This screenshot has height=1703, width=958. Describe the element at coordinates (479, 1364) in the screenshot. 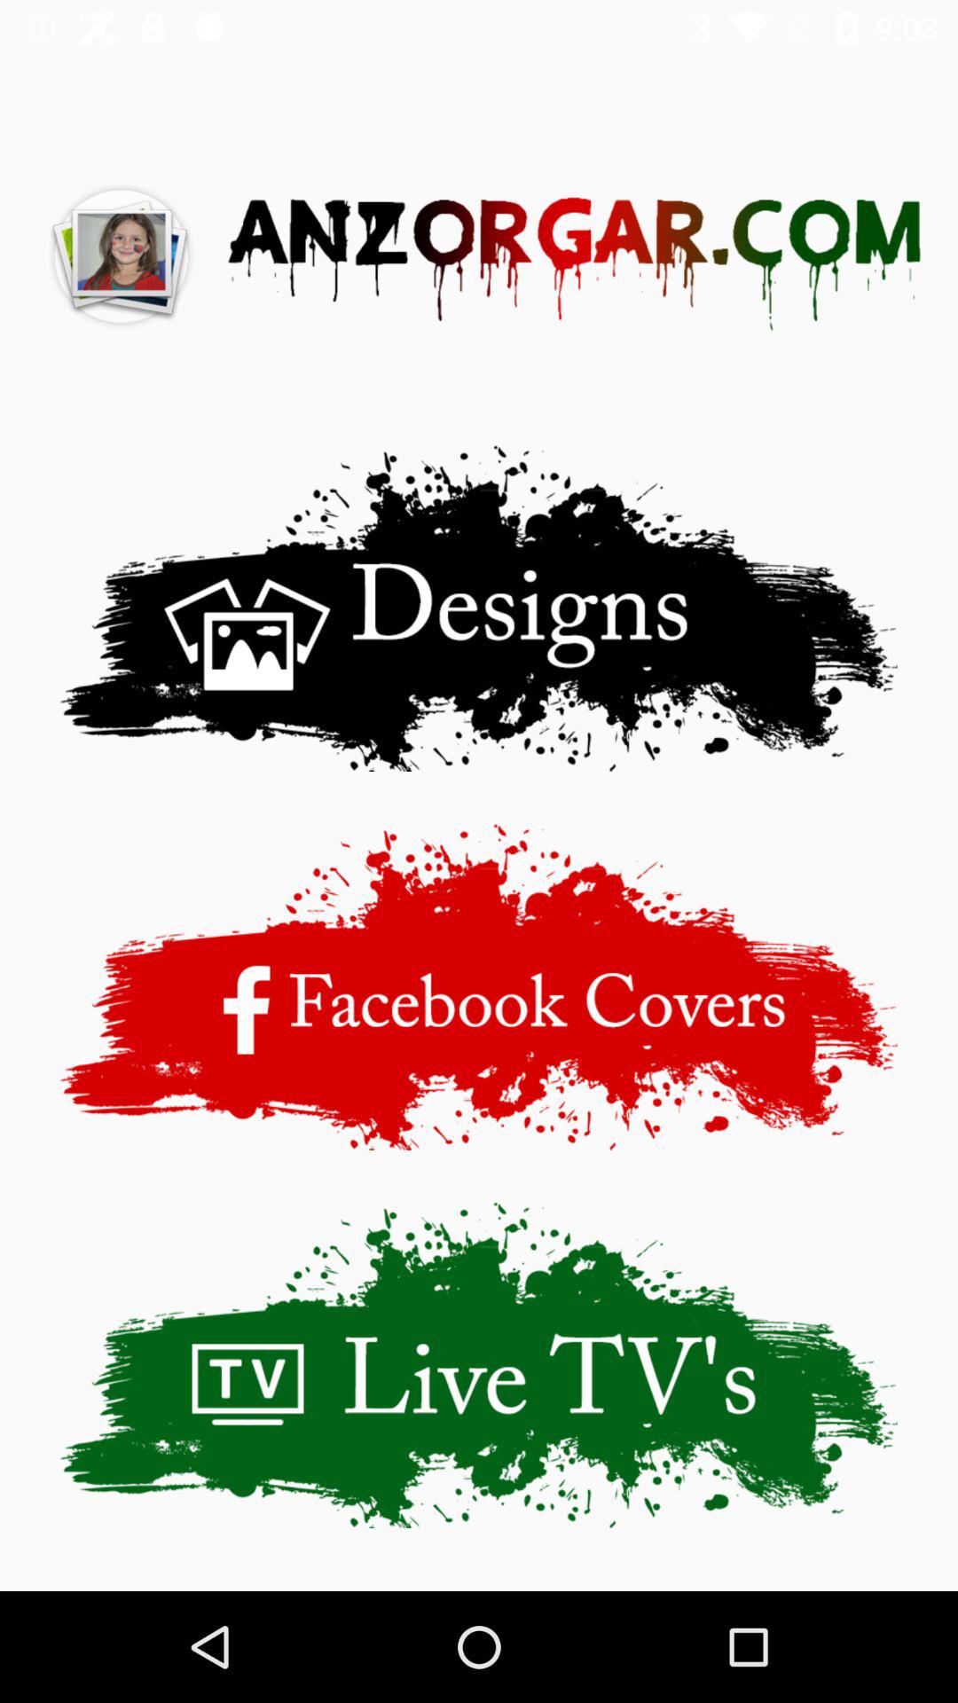

I see `live tv 's` at that location.